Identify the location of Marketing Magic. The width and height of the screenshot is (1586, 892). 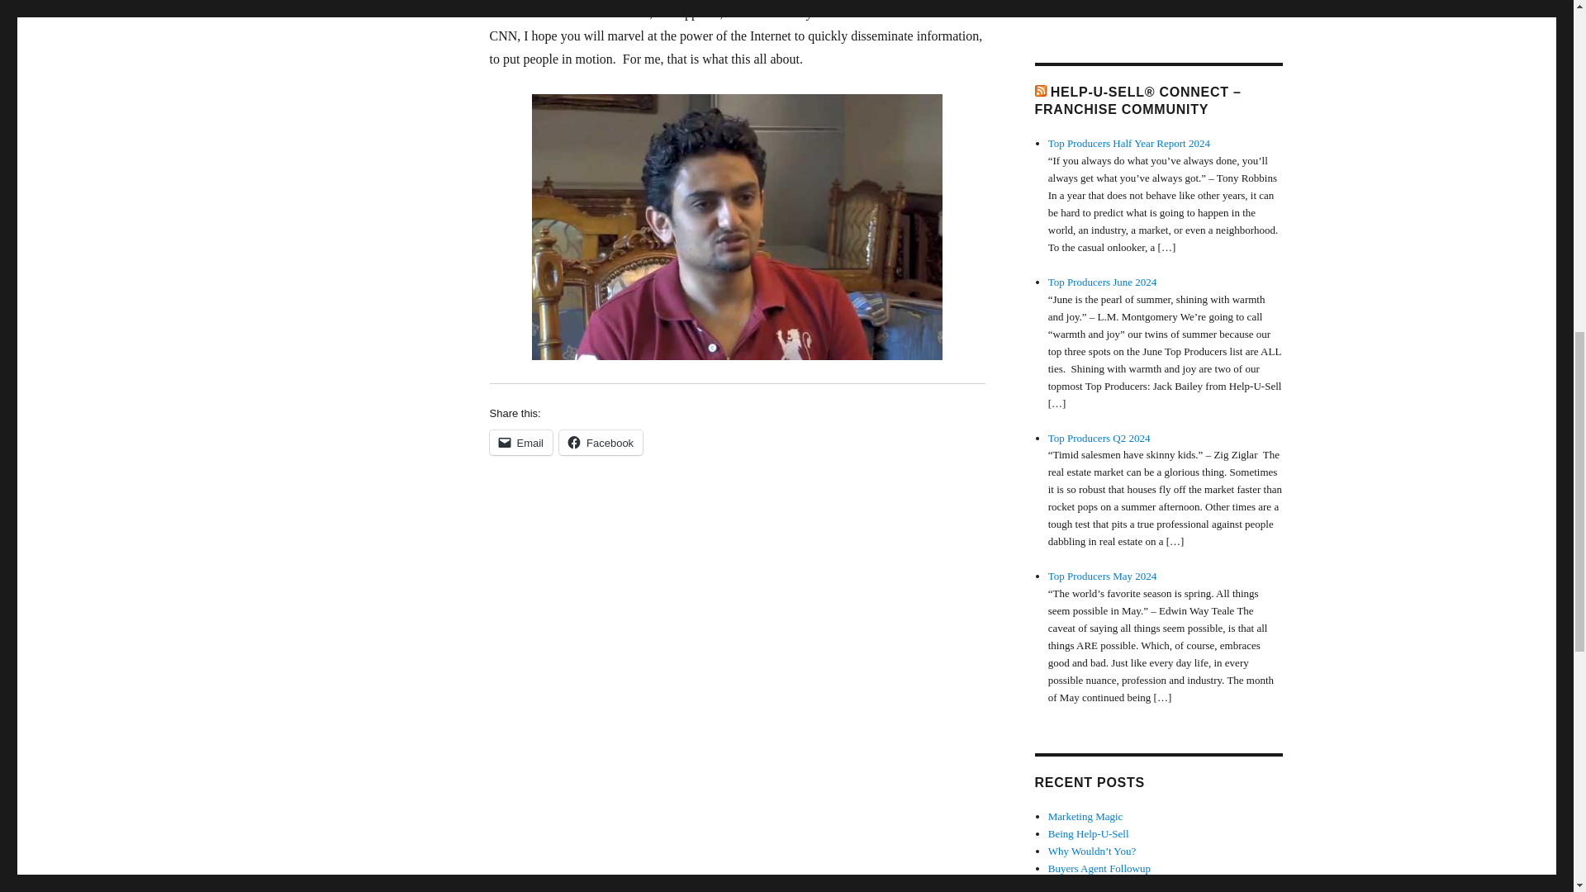
(1085, 816).